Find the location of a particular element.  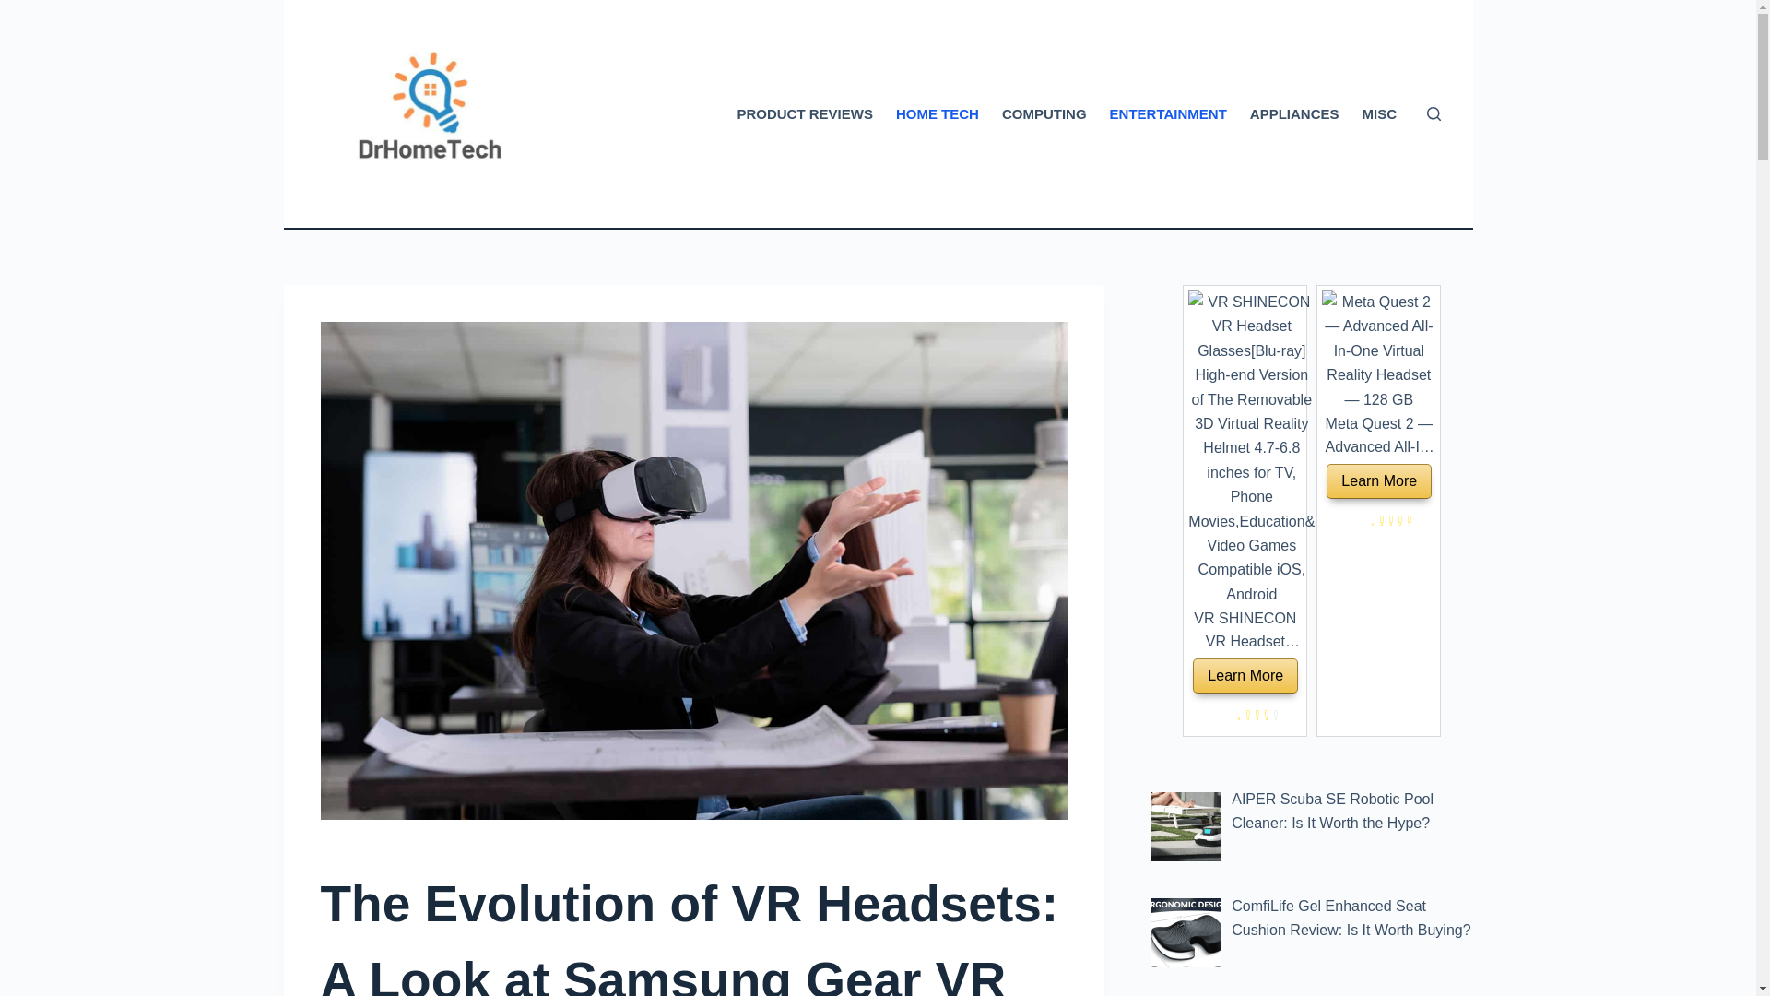

Skip to content is located at coordinates (18, 9).